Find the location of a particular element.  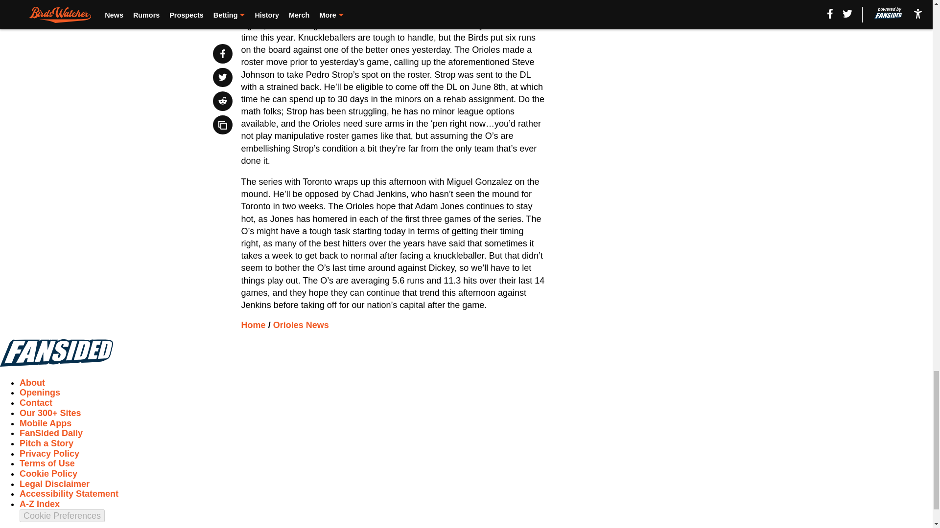

Orioles News is located at coordinates (301, 325).